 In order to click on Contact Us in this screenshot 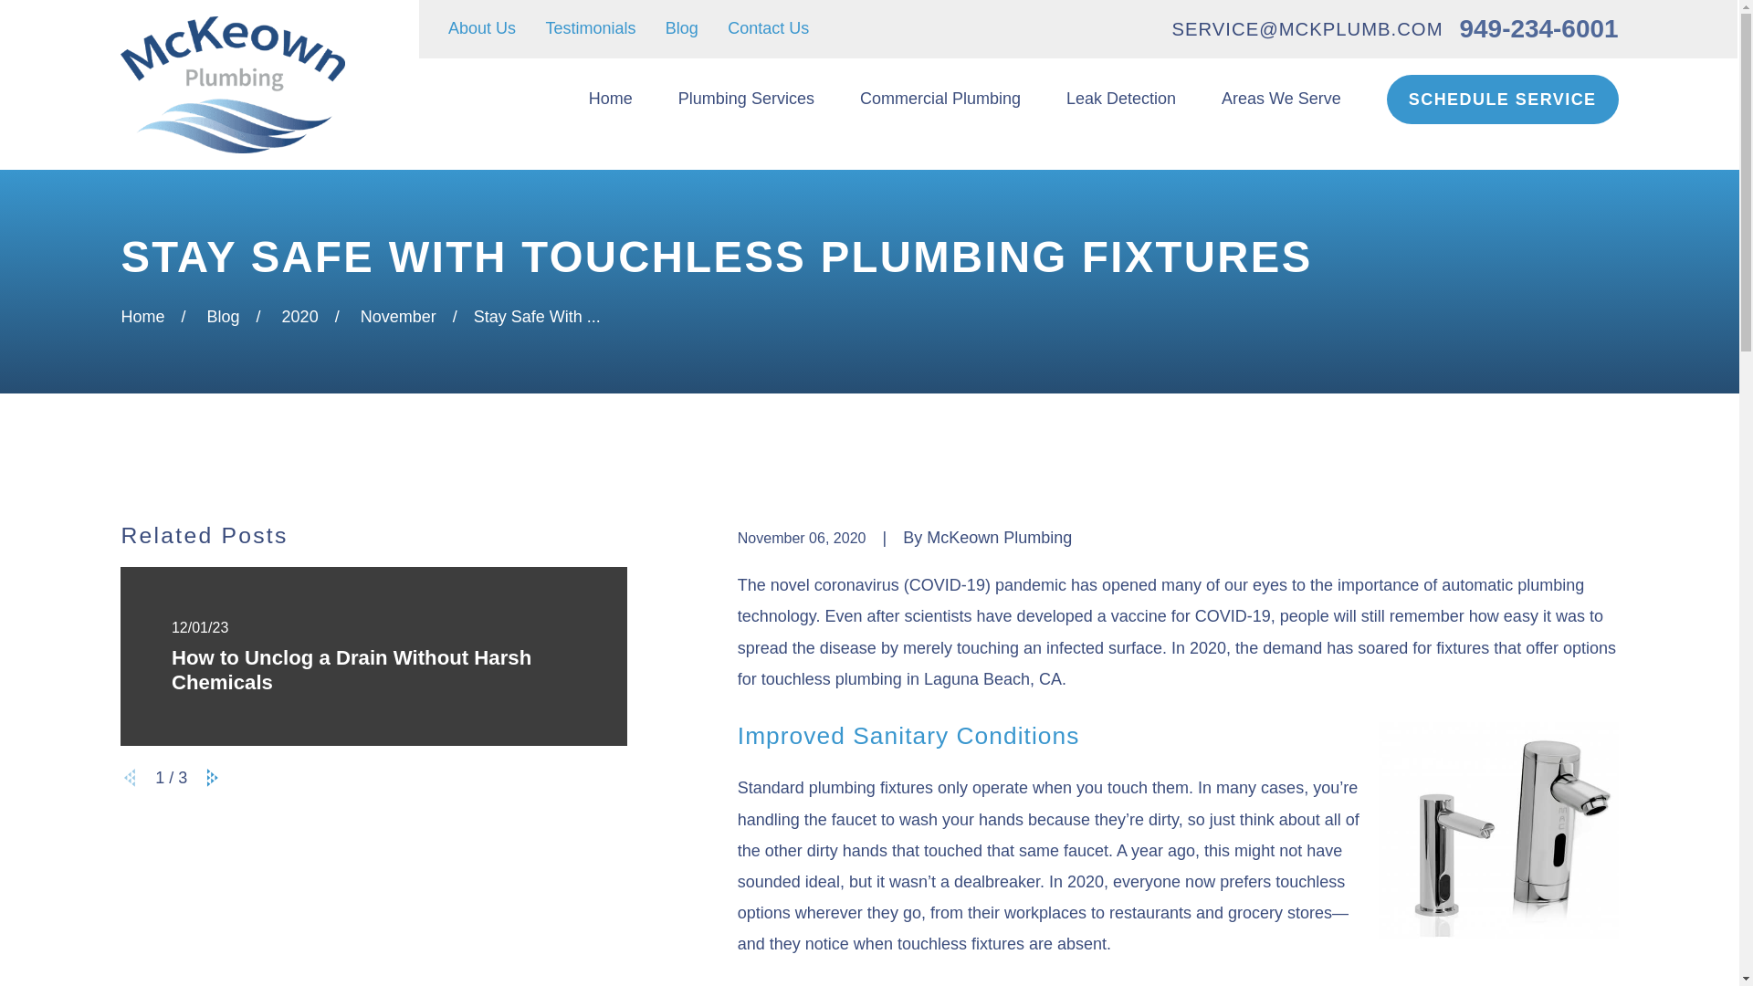, I will do `click(767, 27)`.